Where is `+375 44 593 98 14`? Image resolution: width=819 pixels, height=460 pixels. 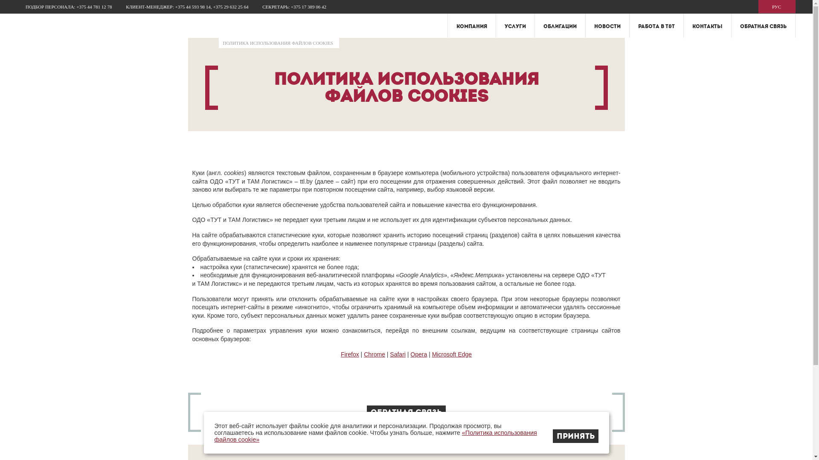
+375 44 593 98 14 is located at coordinates (193, 7).